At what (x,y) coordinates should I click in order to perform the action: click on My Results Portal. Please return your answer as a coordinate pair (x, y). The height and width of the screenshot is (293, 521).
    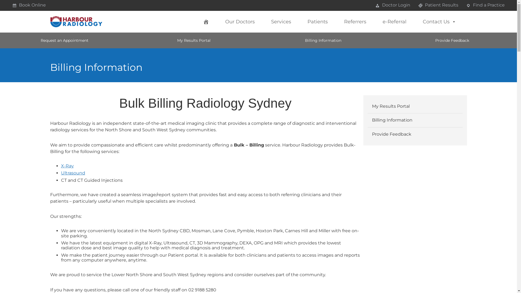
    Looking at the image, I should click on (415, 106).